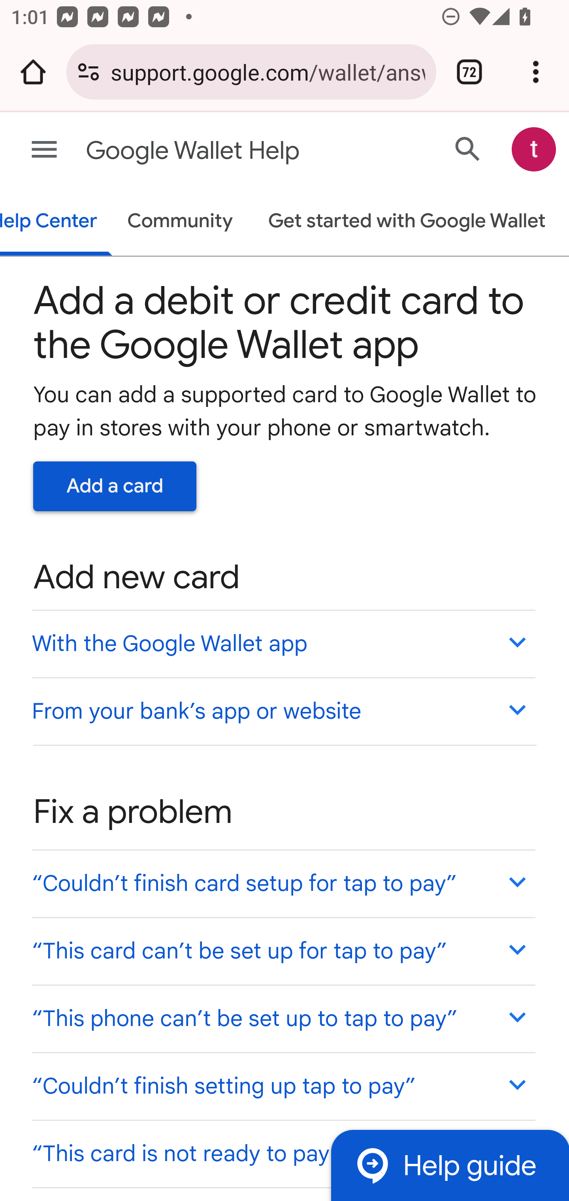  What do you see at coordinates (283, 1086) in the screenshot?
I see `“Couldn’t finish setting up tap to pay”` at bounding box center [283, 1086].